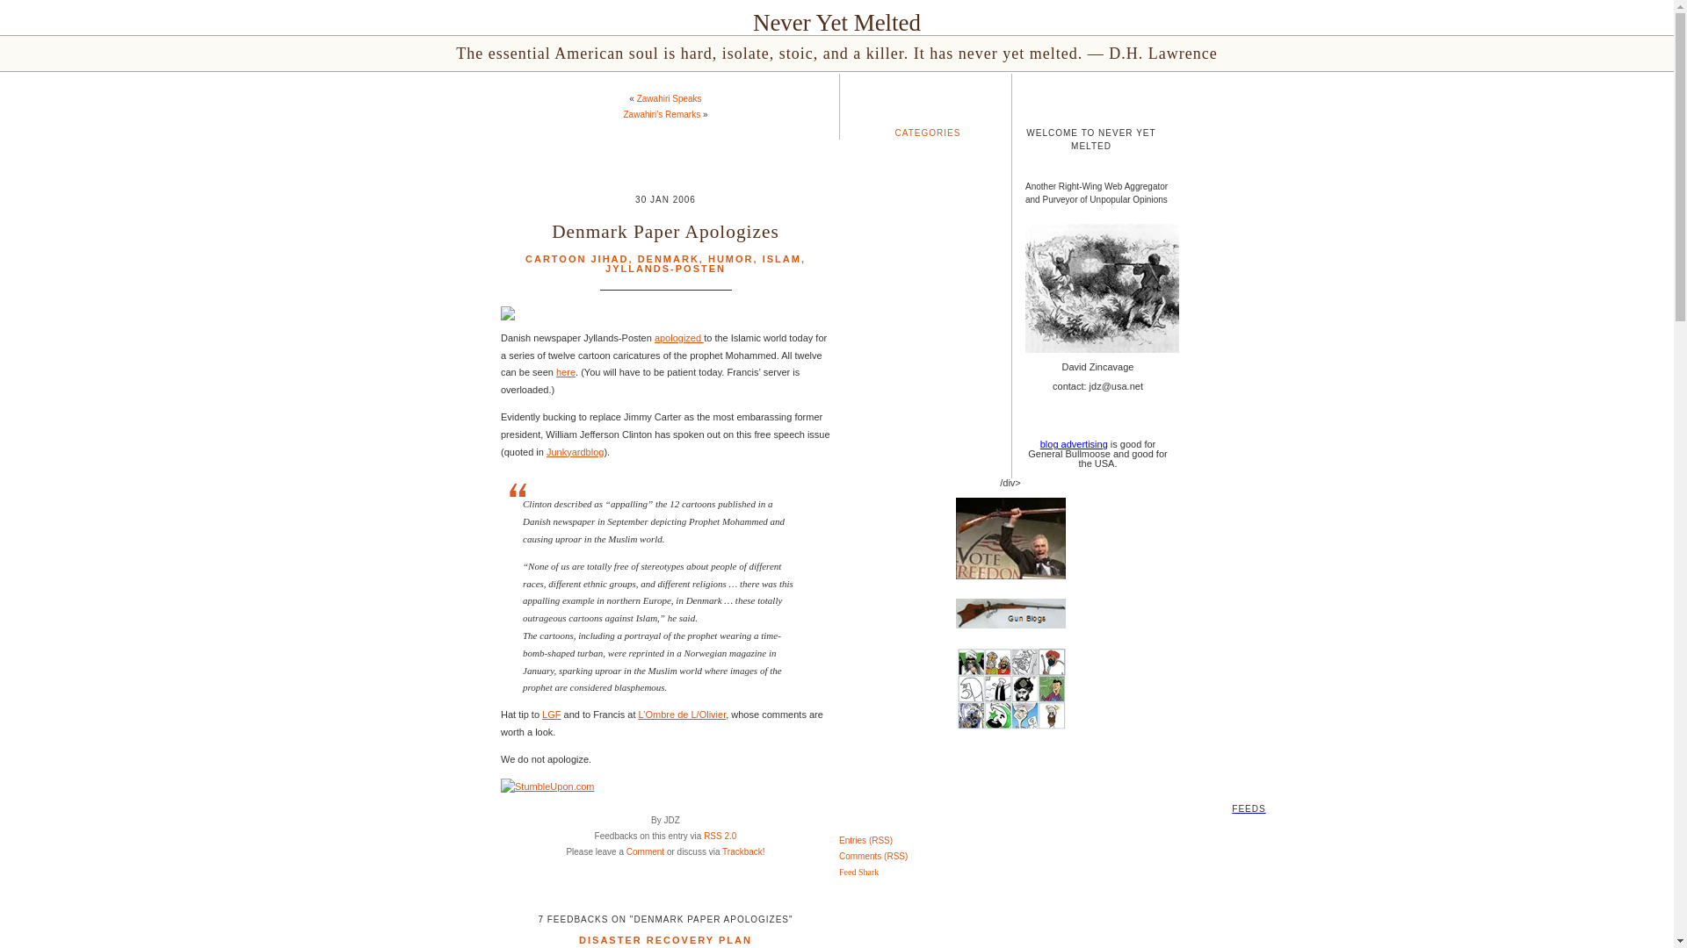 This screenshot has height=948, width=1687. Describe the element at coordinates (731, 259) in the screenshot. I see `HUMOR` at that location.